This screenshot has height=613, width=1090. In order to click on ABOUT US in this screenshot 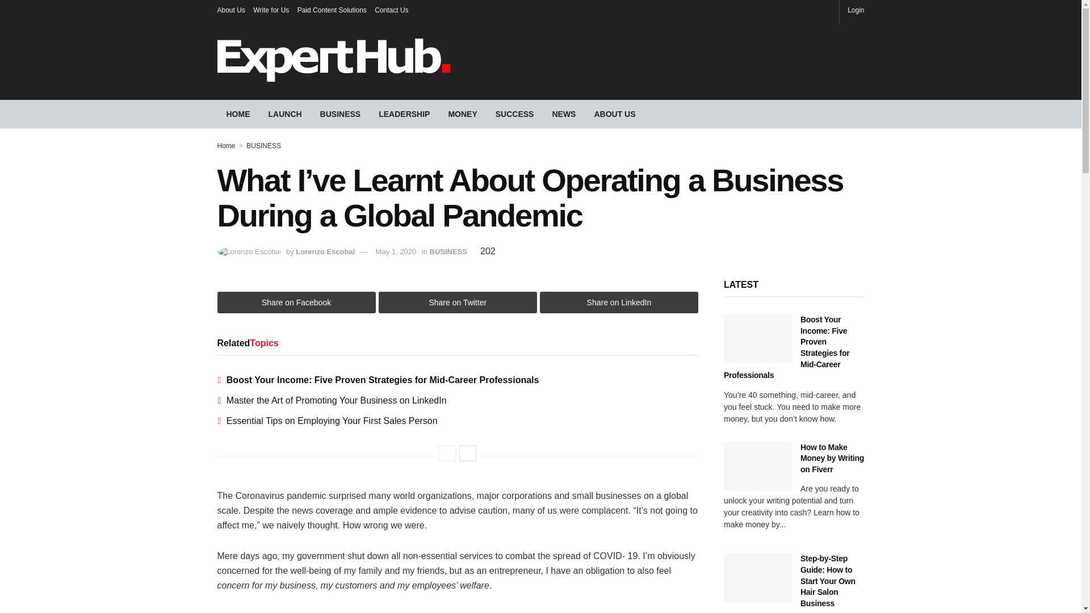, I will do `click(614, 114)`.